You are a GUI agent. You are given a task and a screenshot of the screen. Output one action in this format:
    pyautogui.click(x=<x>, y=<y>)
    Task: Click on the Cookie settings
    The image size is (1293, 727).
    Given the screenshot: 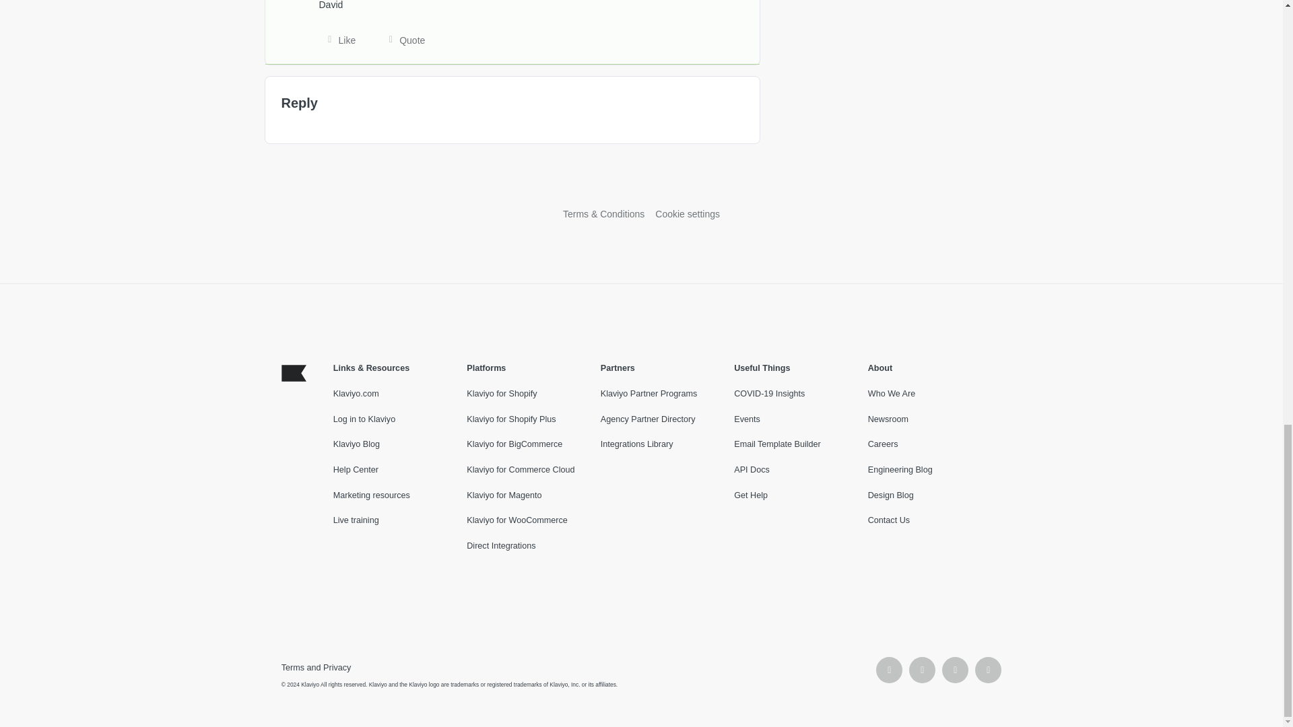 What is the action you would take?
    pyautogui.click(x=688, y=214)
    